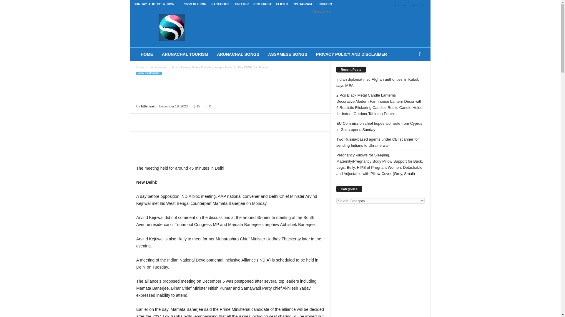 Image resolution: width=565 pixels, height=317 pixels. What do you see at coordinates (242, 4) in the screenshot?
I see `TWITTER` at bounding box center [242, 4].